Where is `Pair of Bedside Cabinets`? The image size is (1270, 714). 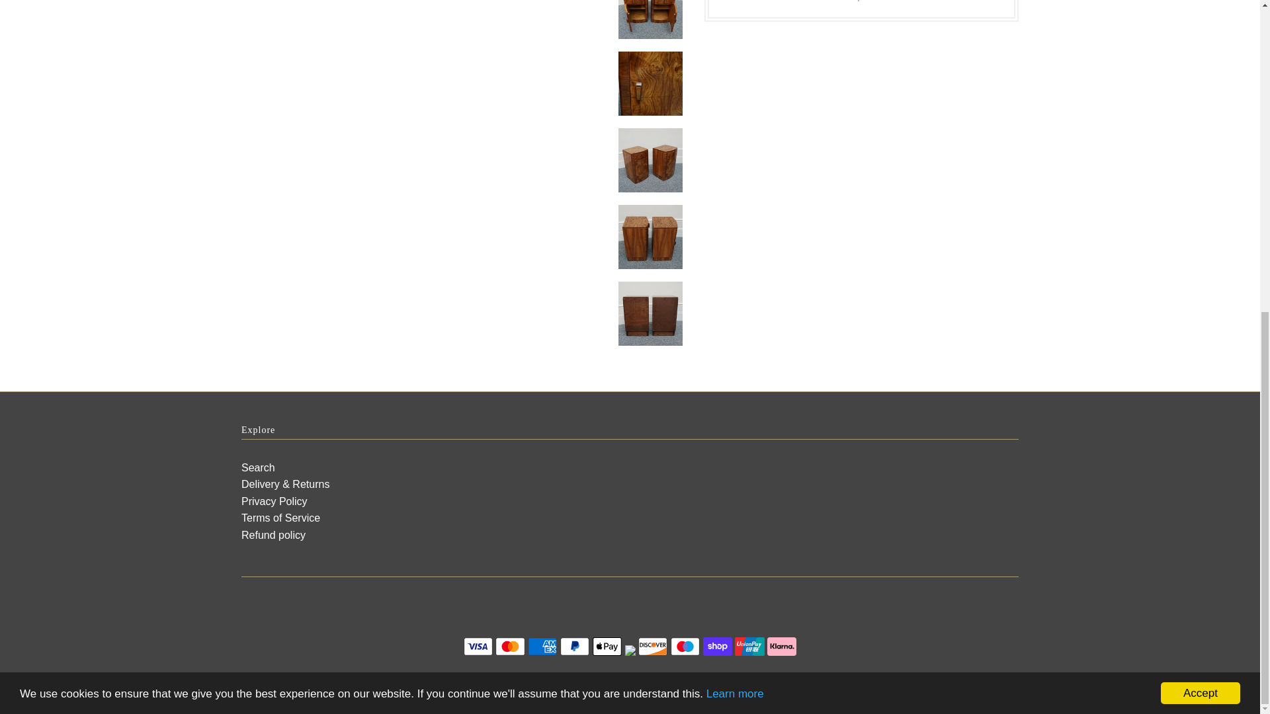 Pair of Bedside Cabinets is located at coordinates (427, 15).